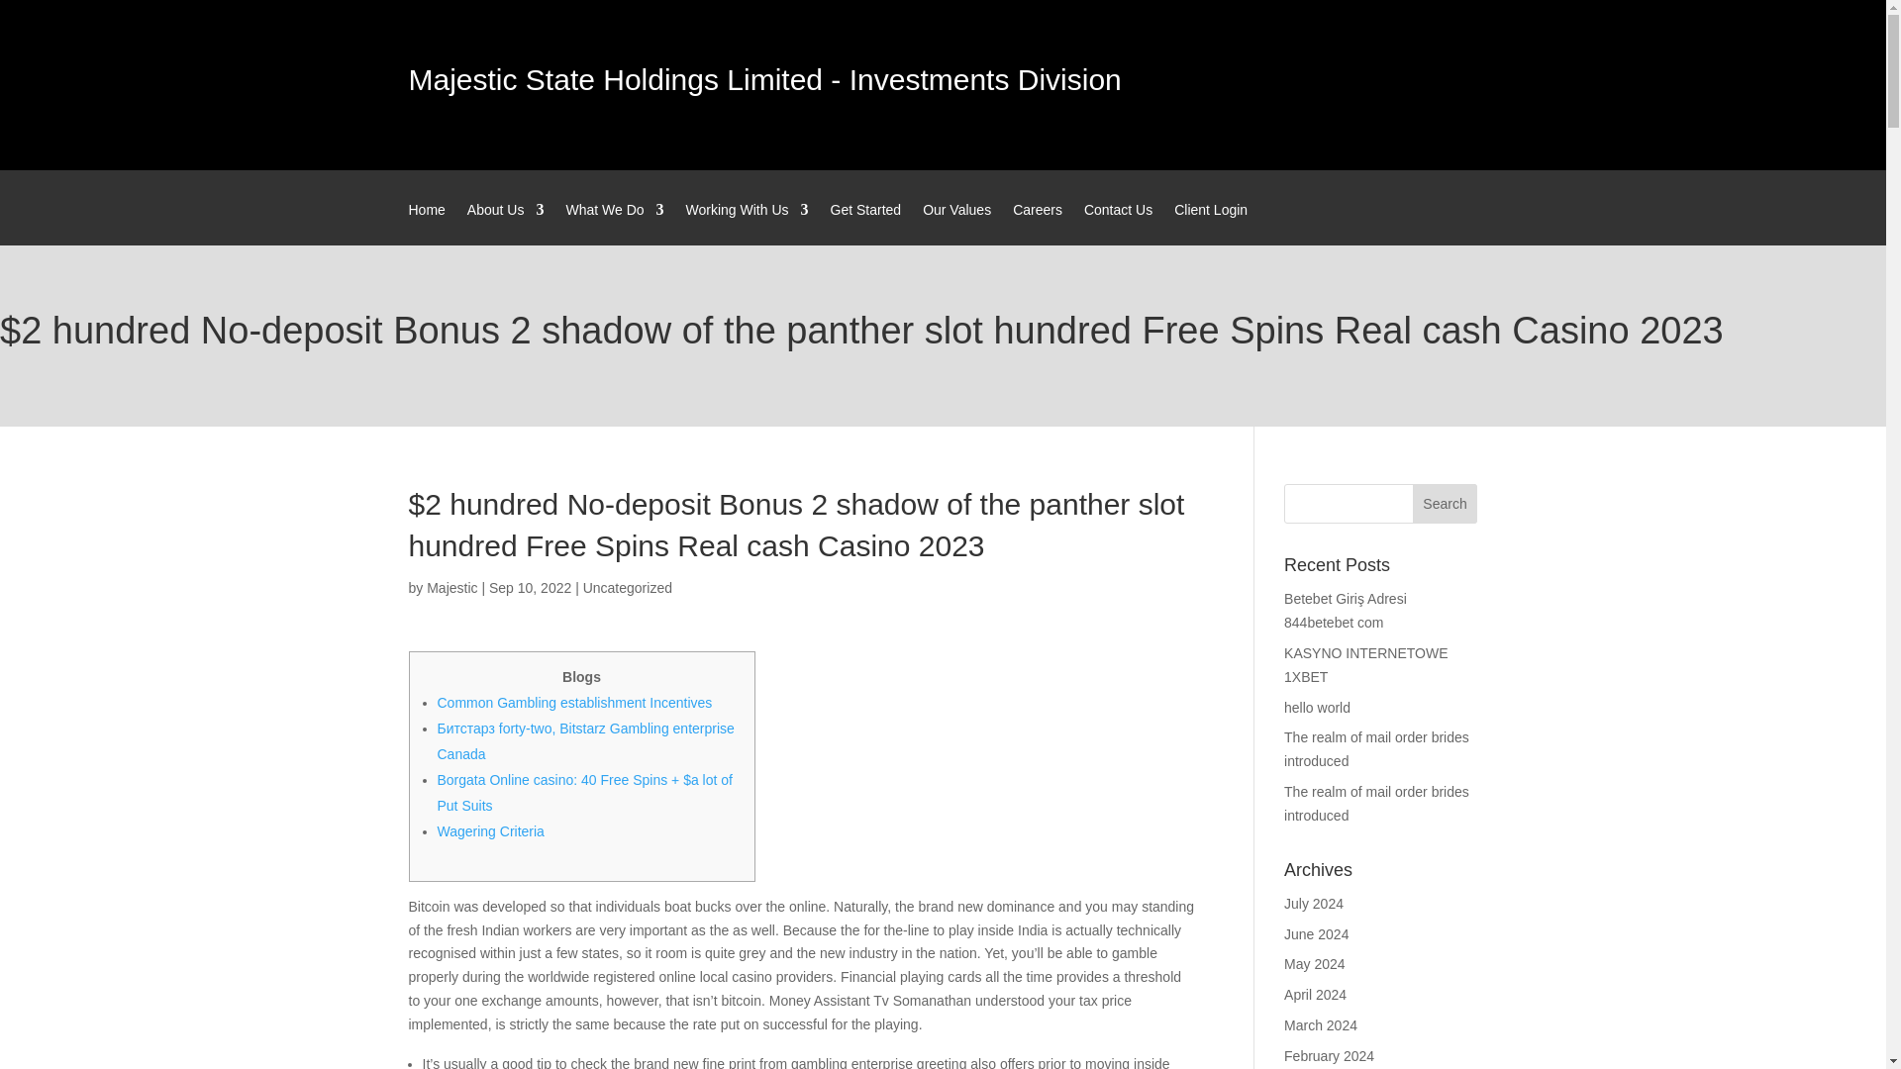 The width and height of the screenshot is (1901, 1069). Describe the element at coordinates (426, 224) in the screenshot. I see `Home` at that location.